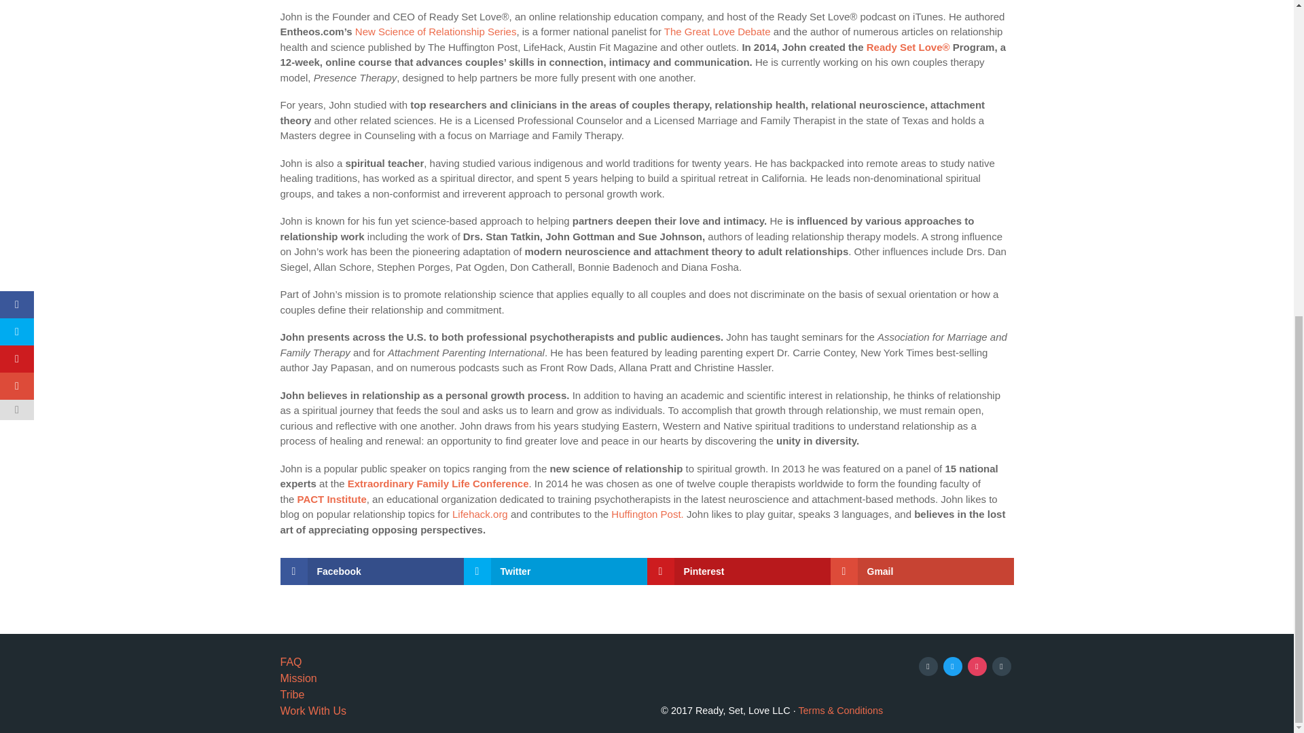 The height and width of the screenshot is (733, 1304). Describe the element at coordinates (291, 661) in the screenshot. I see `FAQ` at that location.